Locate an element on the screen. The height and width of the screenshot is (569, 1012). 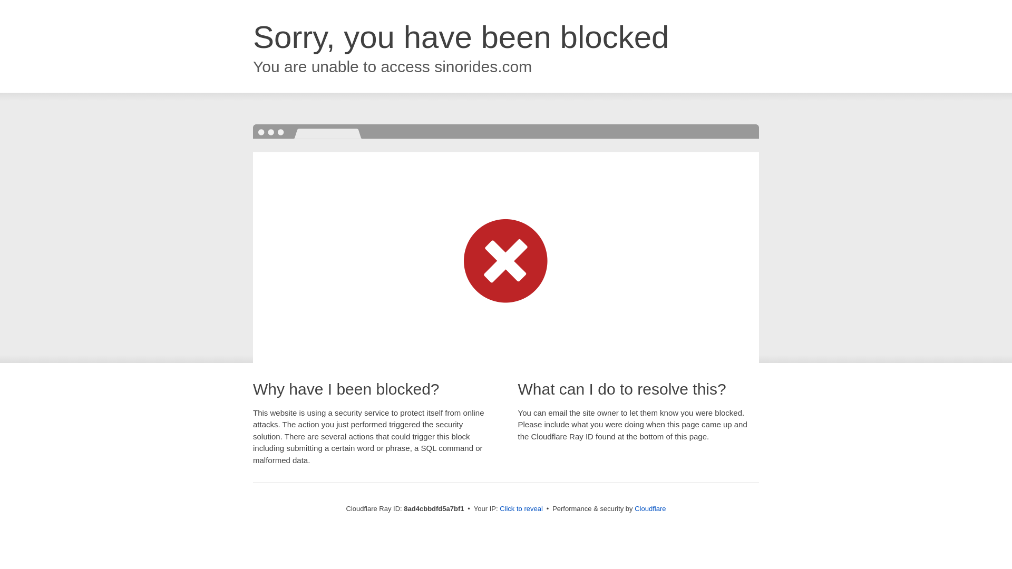
Cloudflare is located at coordinates (650, 508).